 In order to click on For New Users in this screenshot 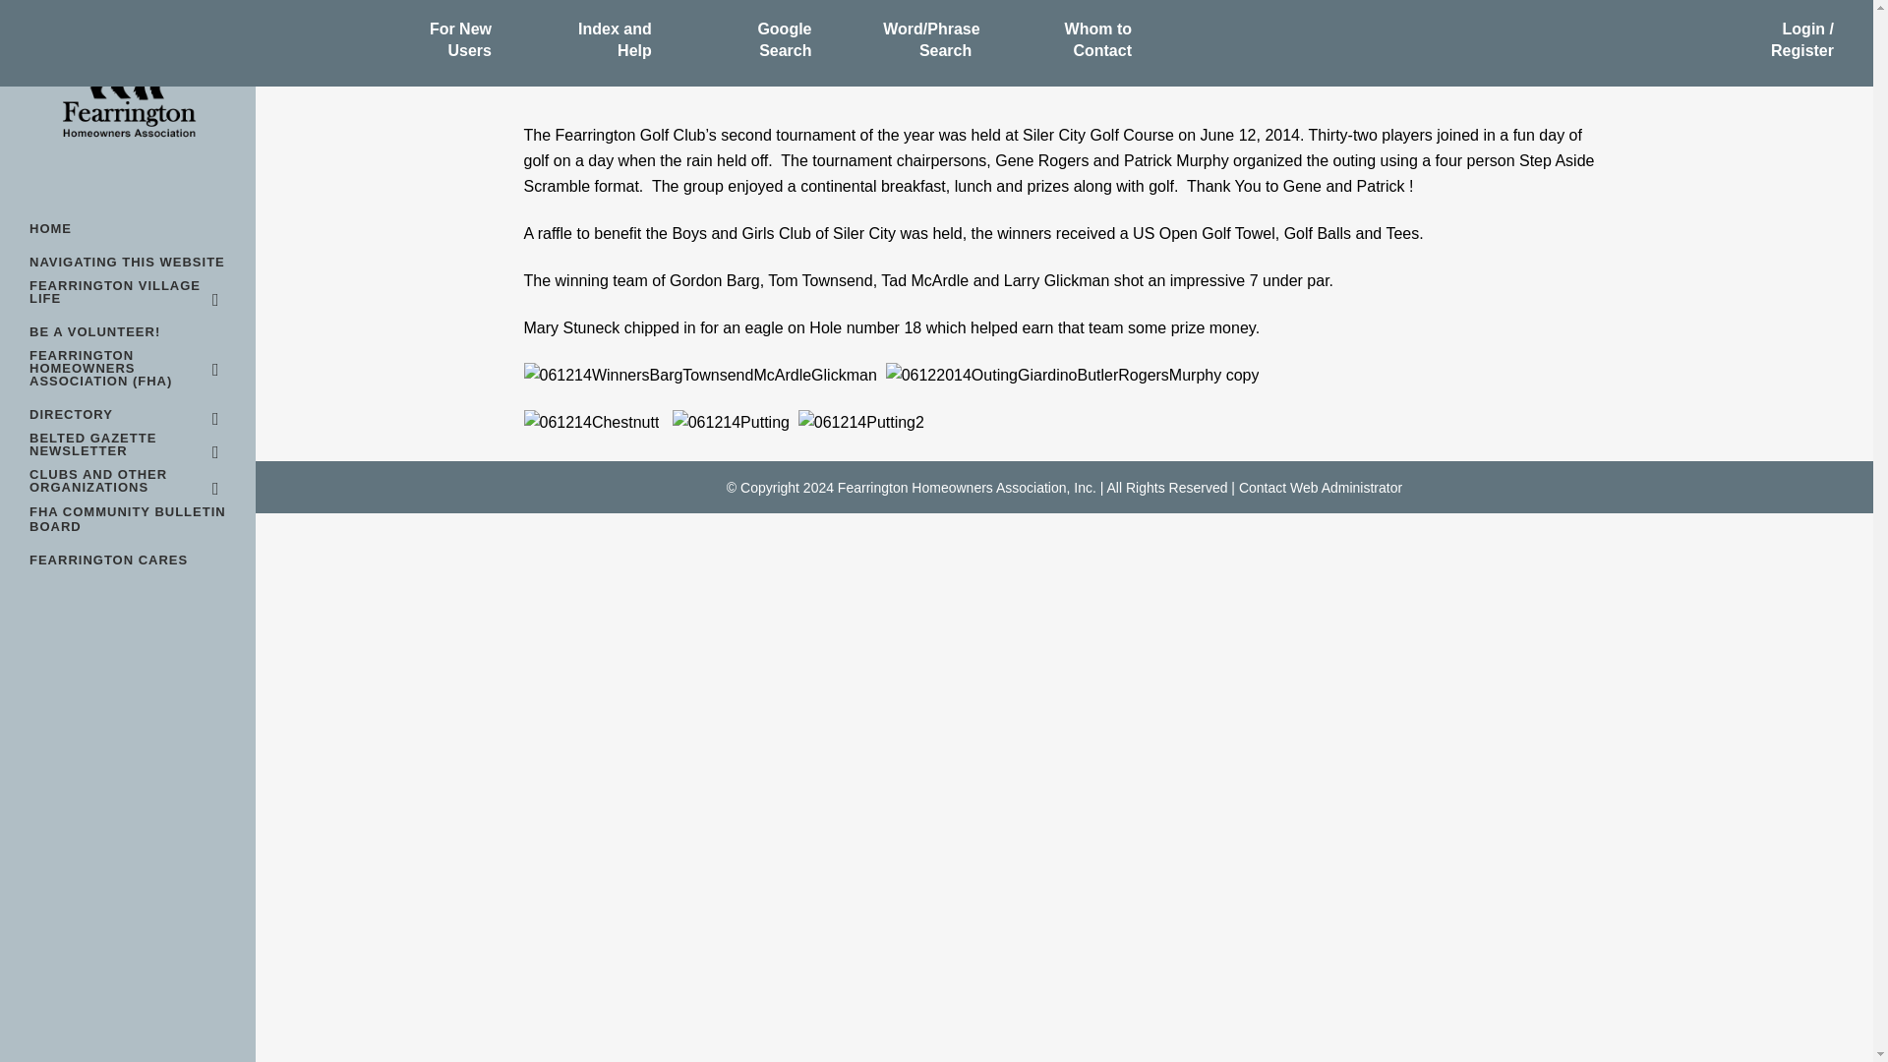, I will do `click(446, 52)`.